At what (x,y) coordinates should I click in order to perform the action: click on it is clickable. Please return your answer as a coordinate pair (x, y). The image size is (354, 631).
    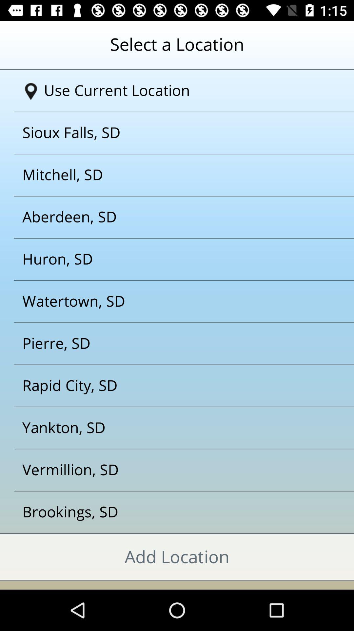
    Looking at the image, I should click on (169, 512).